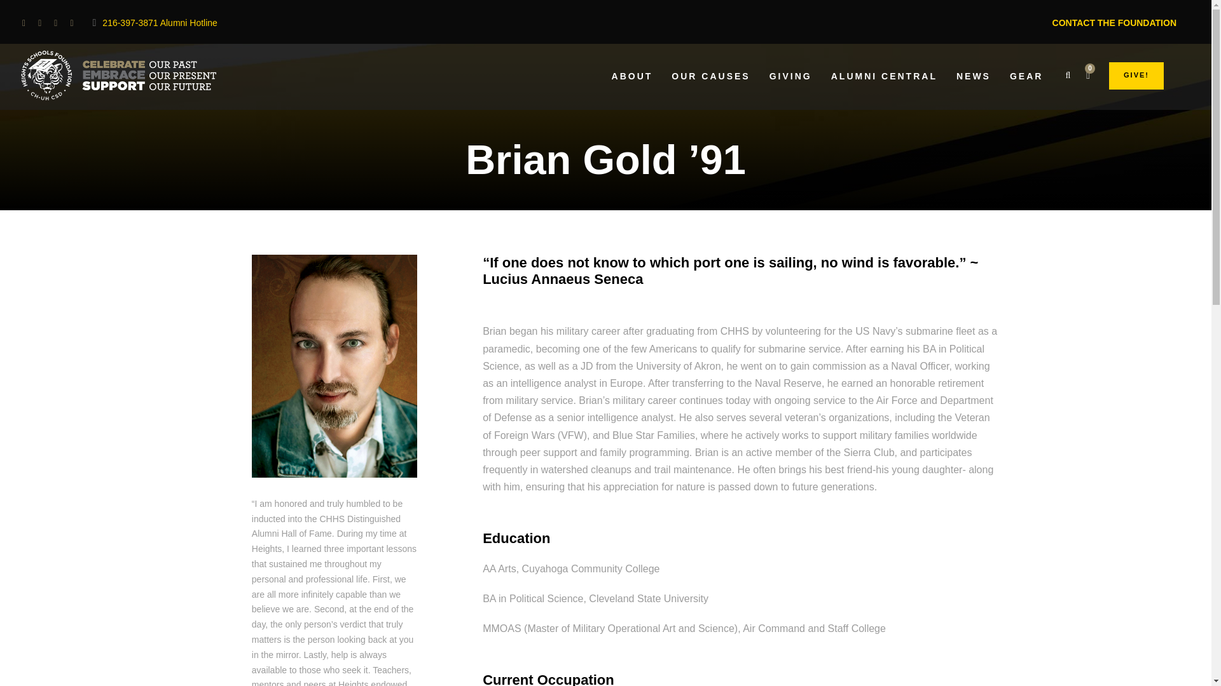 The image size is (1221, 686). Describe the element at coordinates (113, 75) in the screenshot. I see `HSF-logo-HW2023` at that location.